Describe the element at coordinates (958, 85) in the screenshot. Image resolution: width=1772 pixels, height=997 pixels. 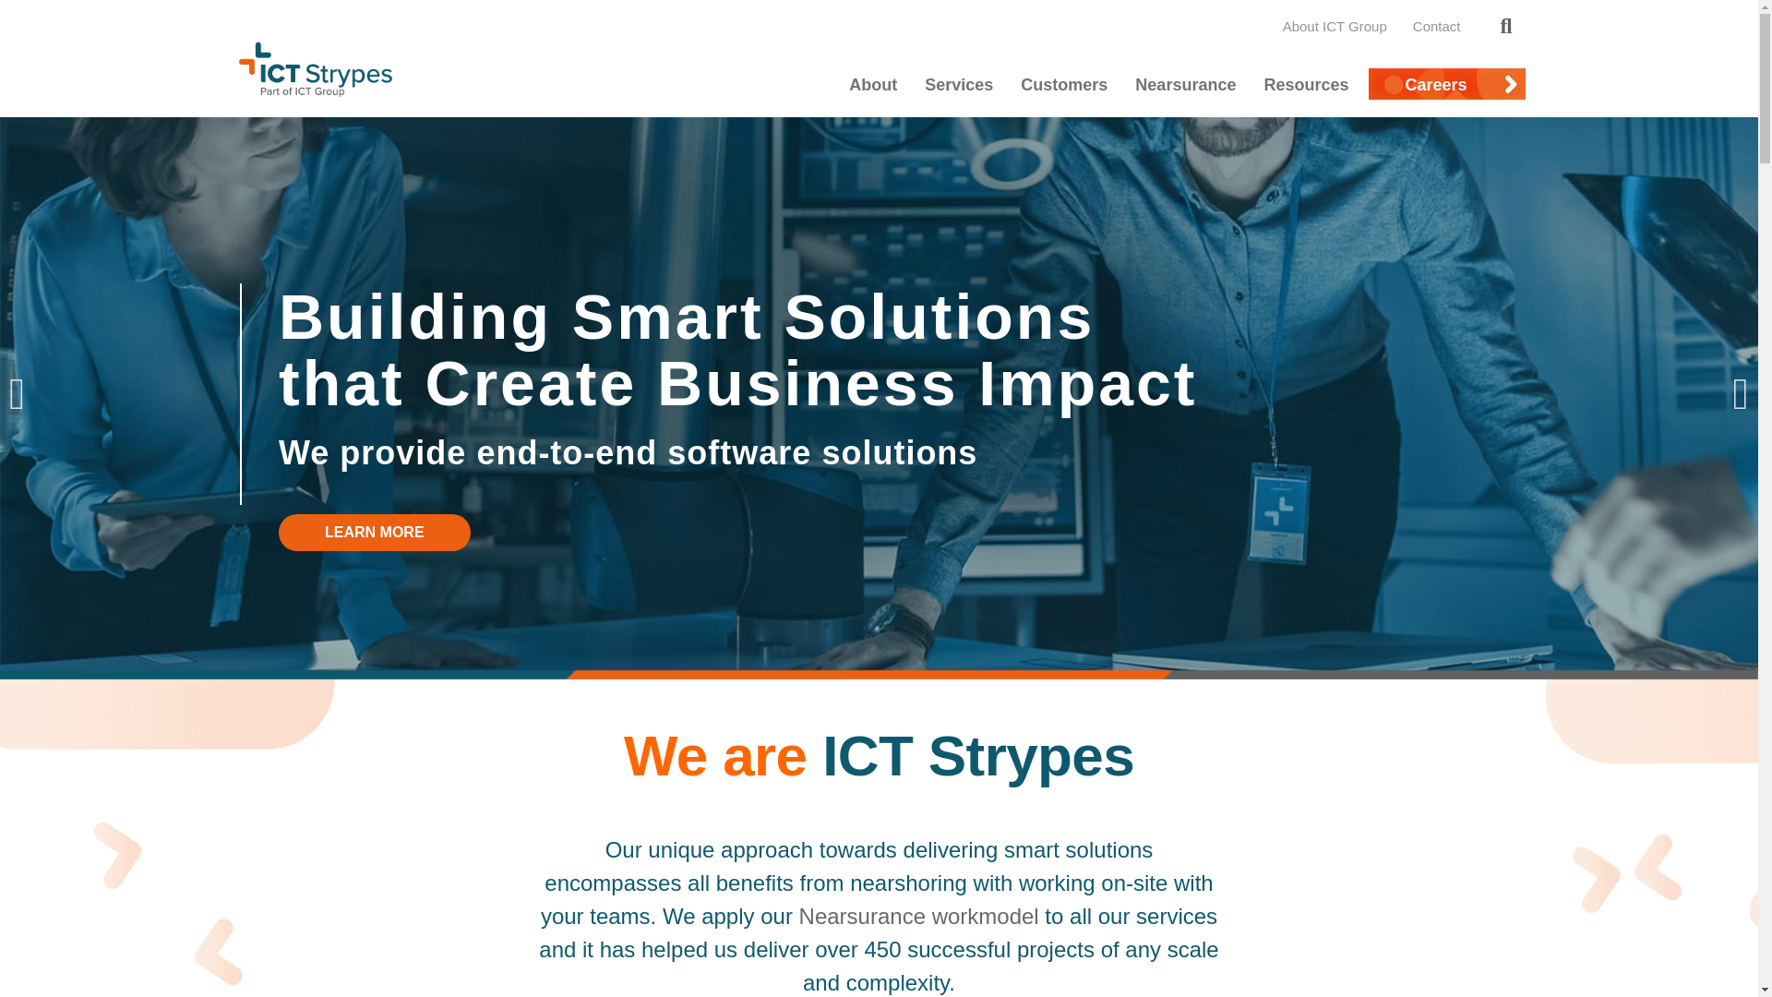
I see `Services` at that location.